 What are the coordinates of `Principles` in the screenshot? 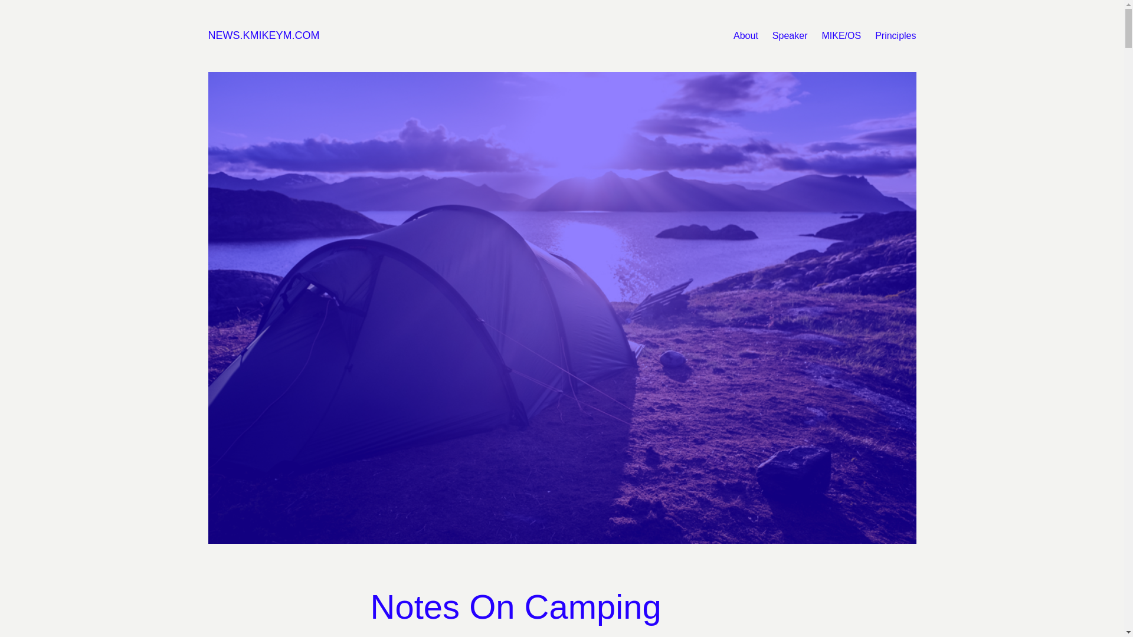 It's located at (895, 35).